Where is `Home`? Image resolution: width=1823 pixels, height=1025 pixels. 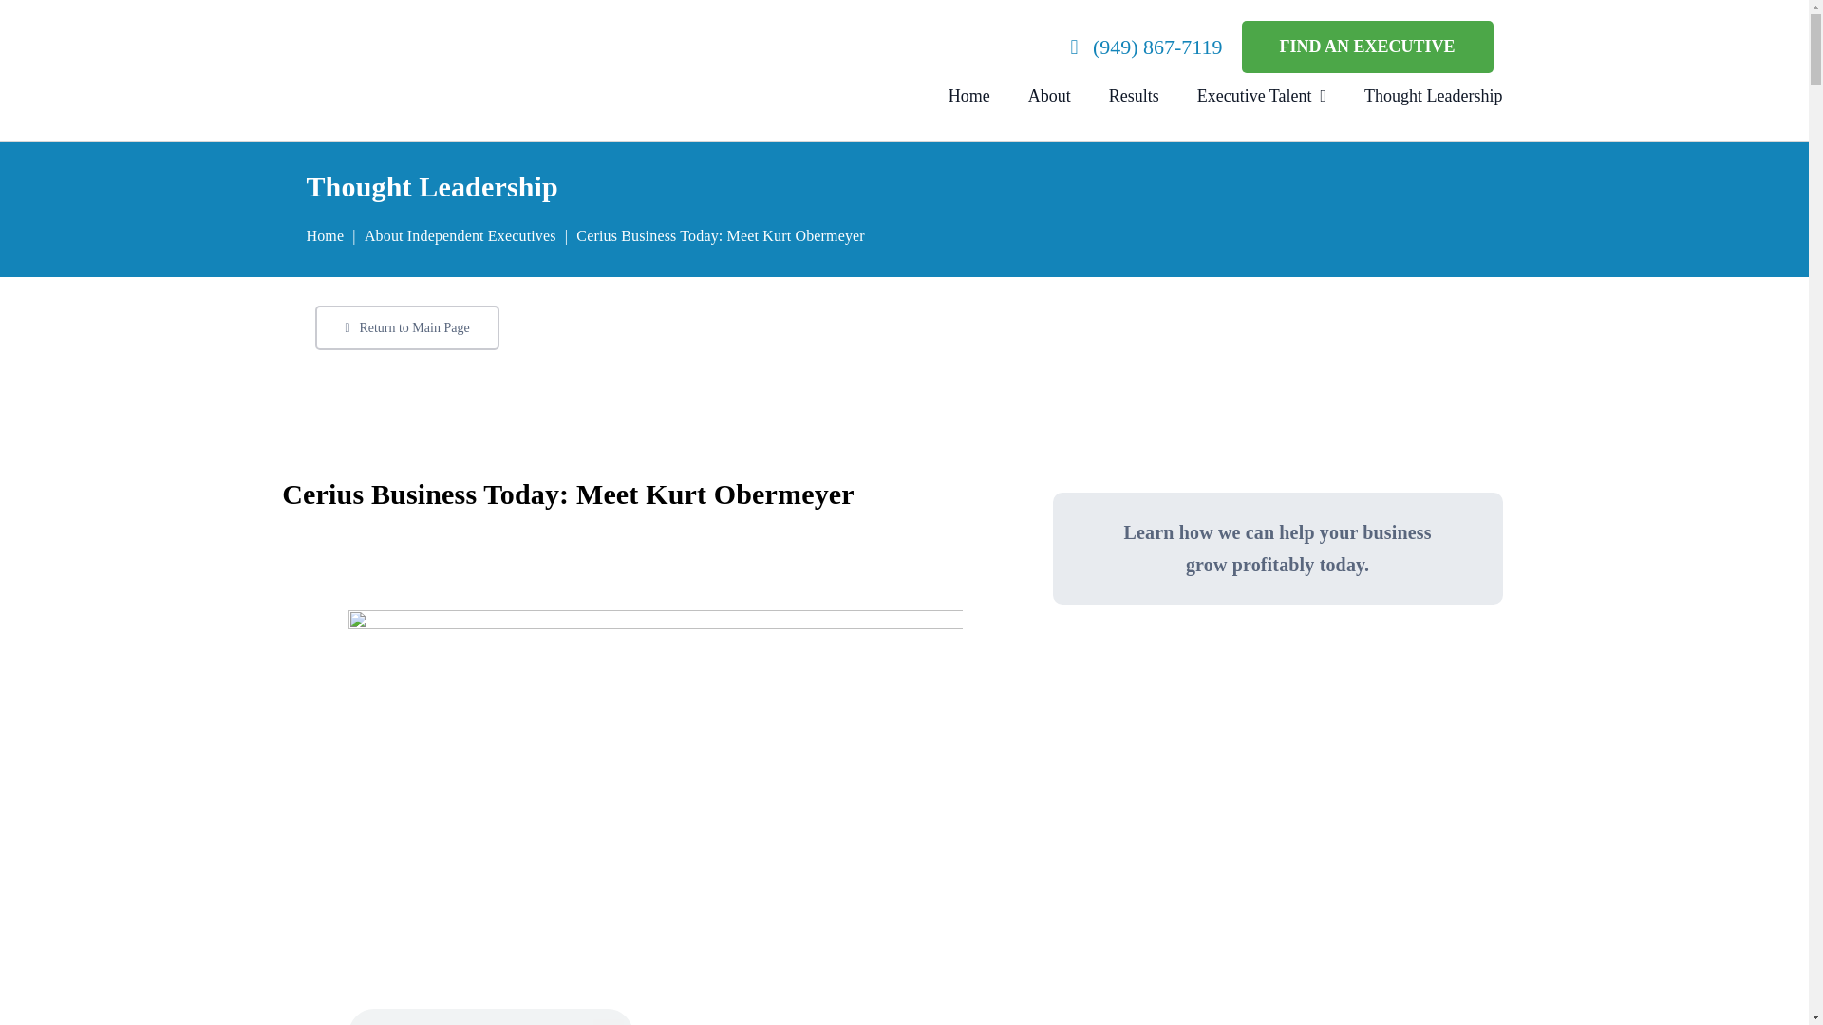 Home is located at coordinates (325, 235).